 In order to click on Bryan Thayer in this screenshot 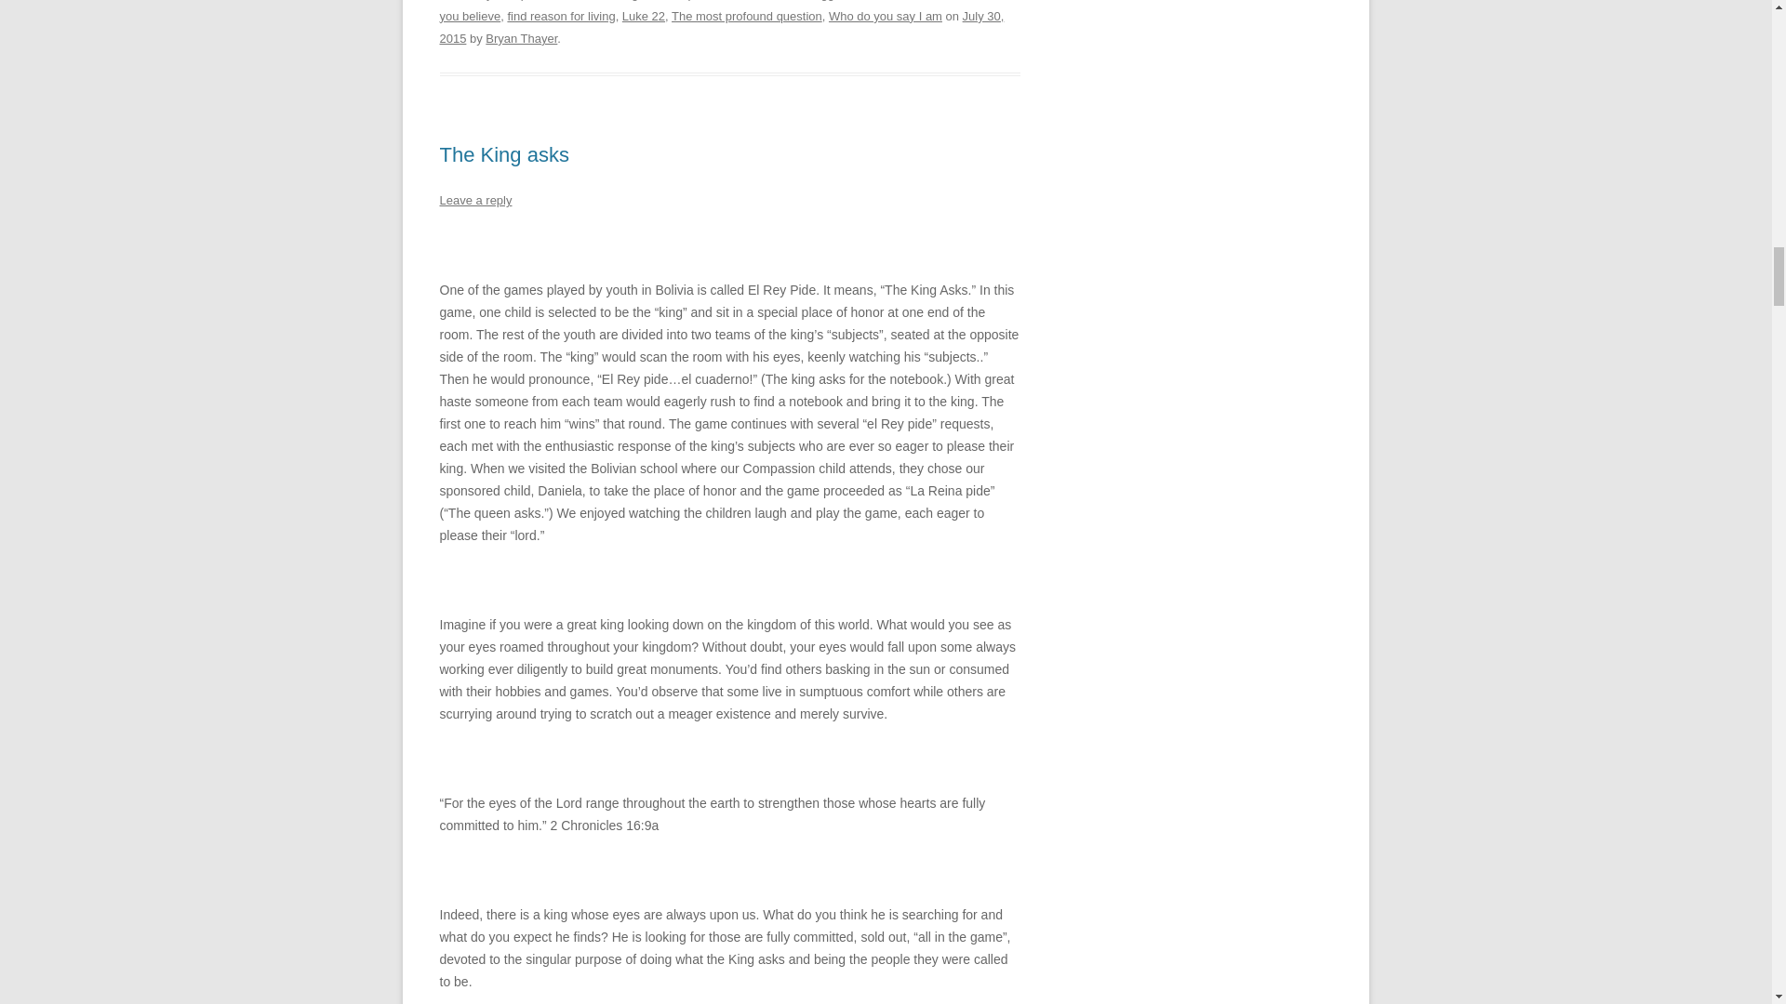, I will do `click(521, 37)`.